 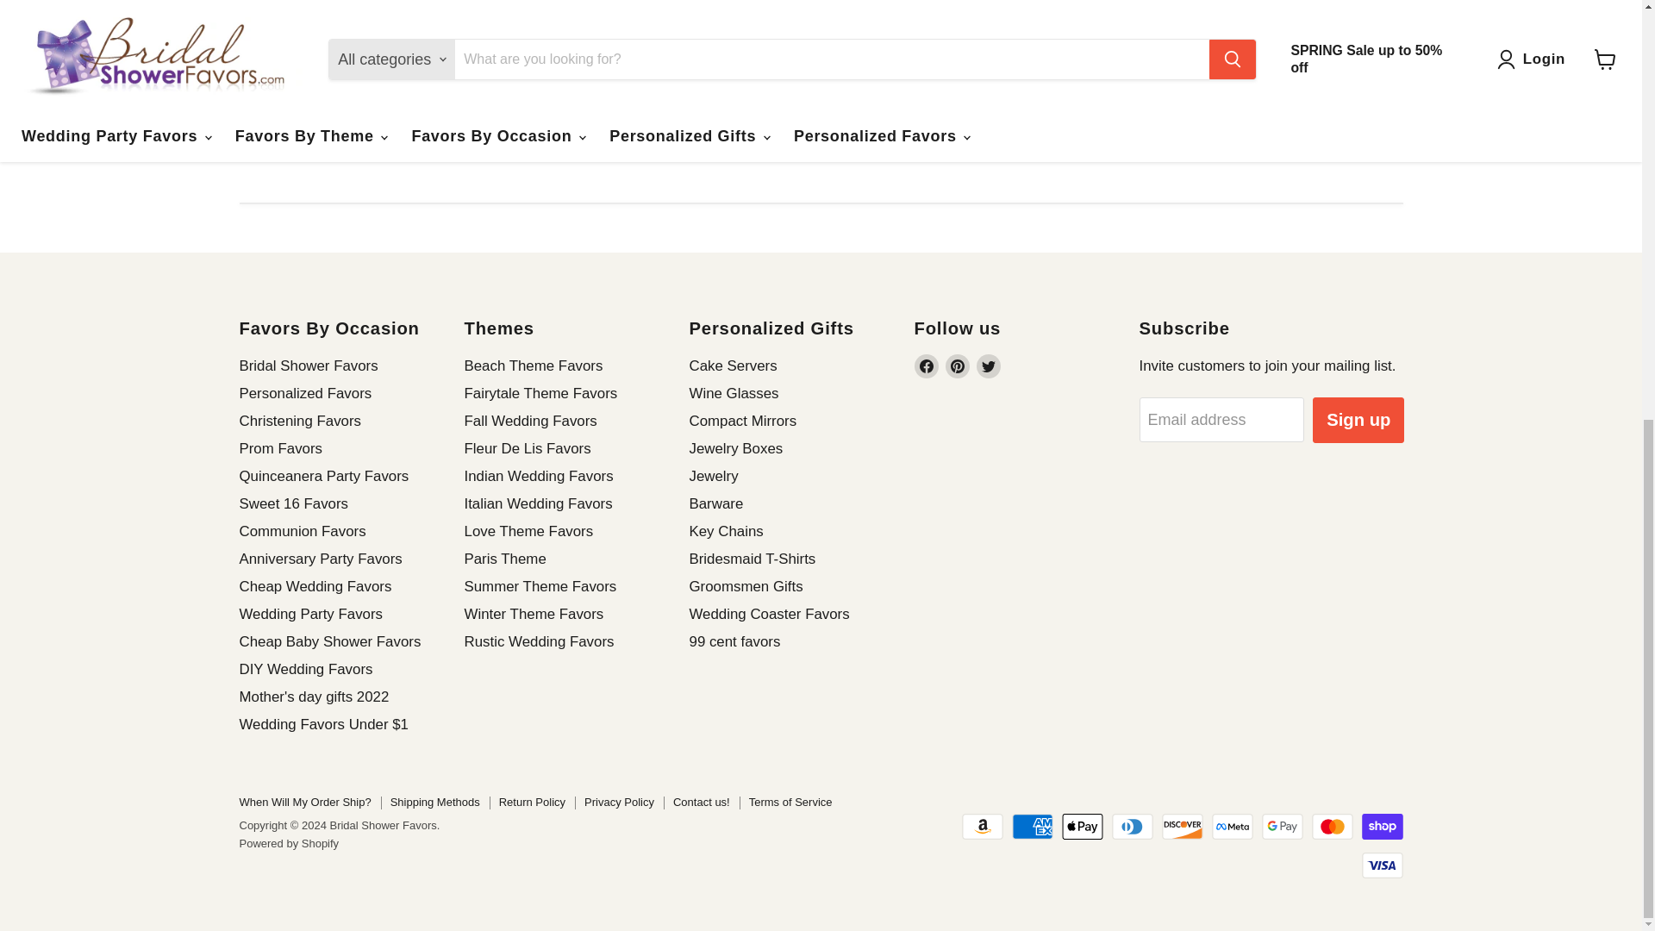 What do you see at coordinates (957, 366) in the screenshot?
I see `Pinterest` at bounding box center [957, 366].